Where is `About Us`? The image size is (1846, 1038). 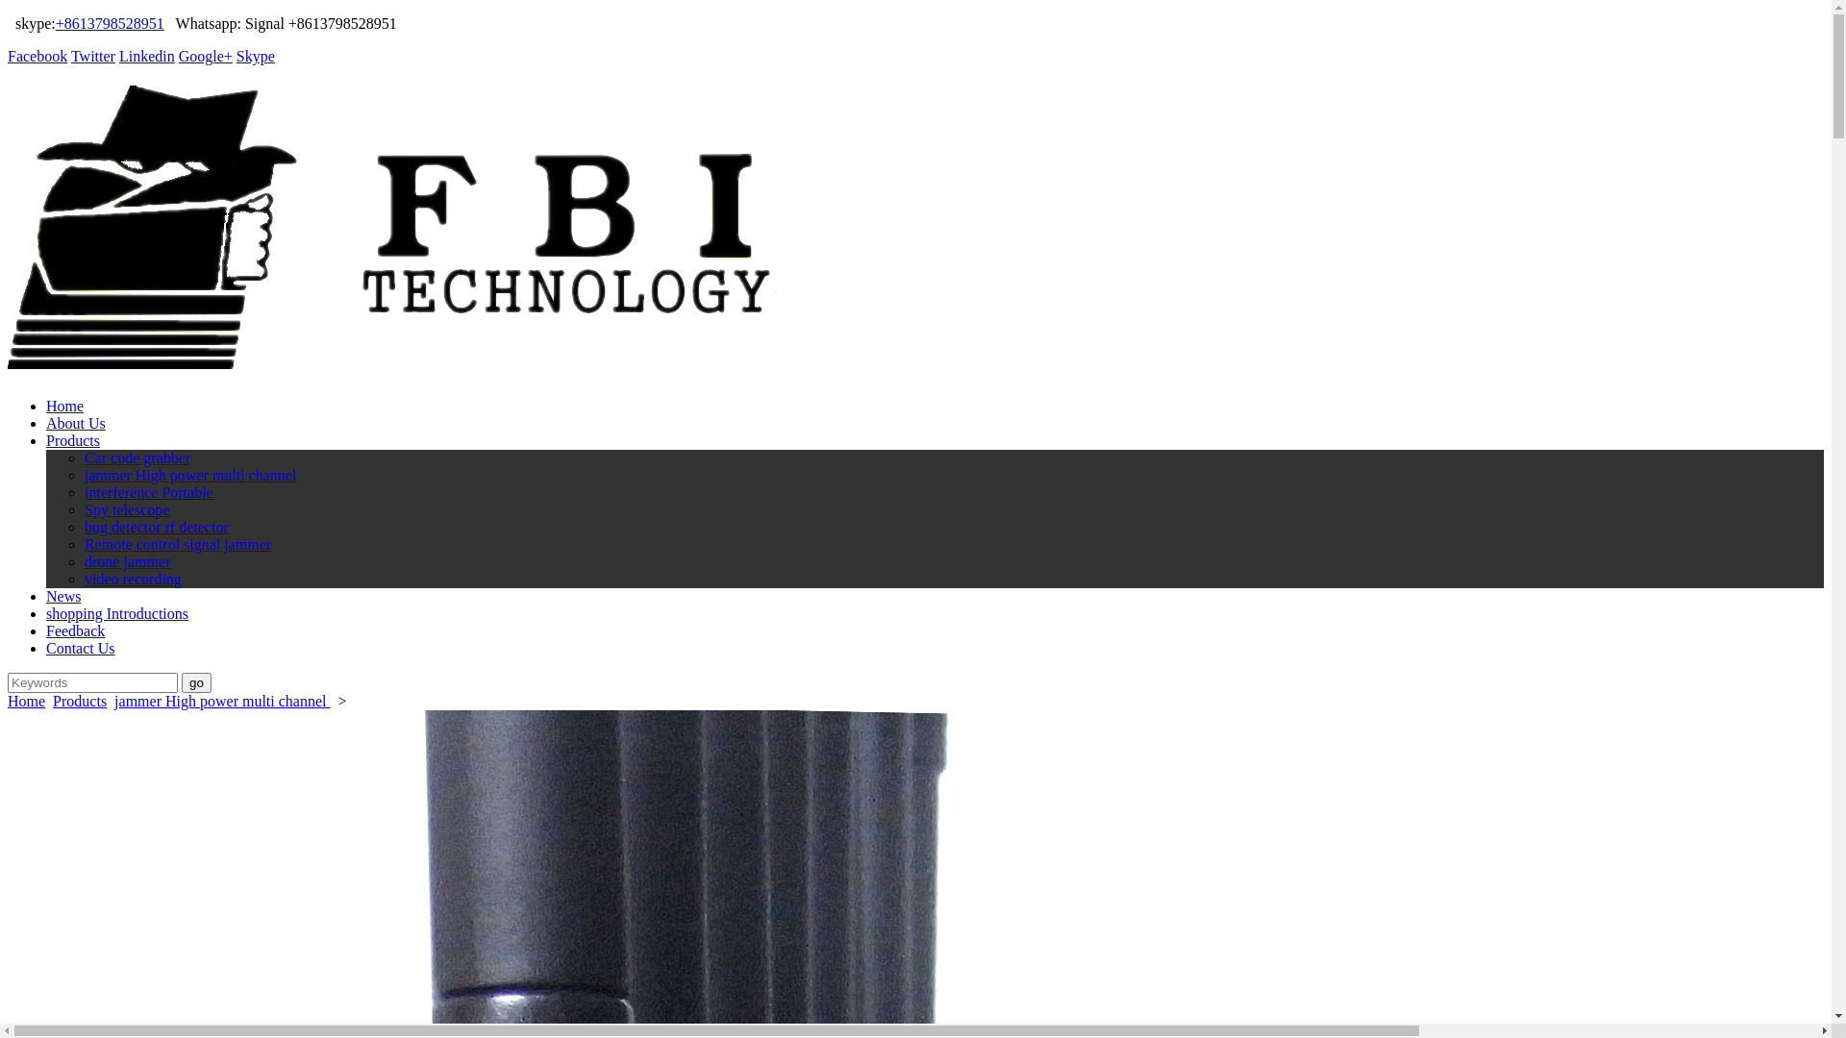 About Us is located at coordinates (76, 423).